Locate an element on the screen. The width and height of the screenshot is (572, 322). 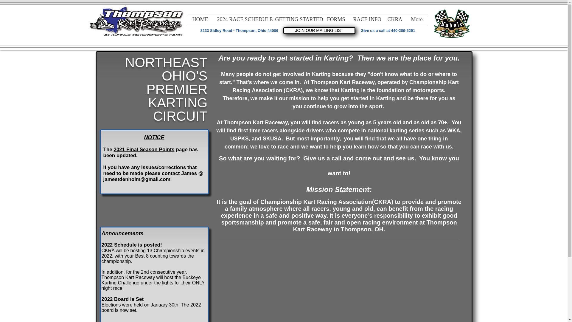
GETTING STARTED is located at coordinates (296, 19).